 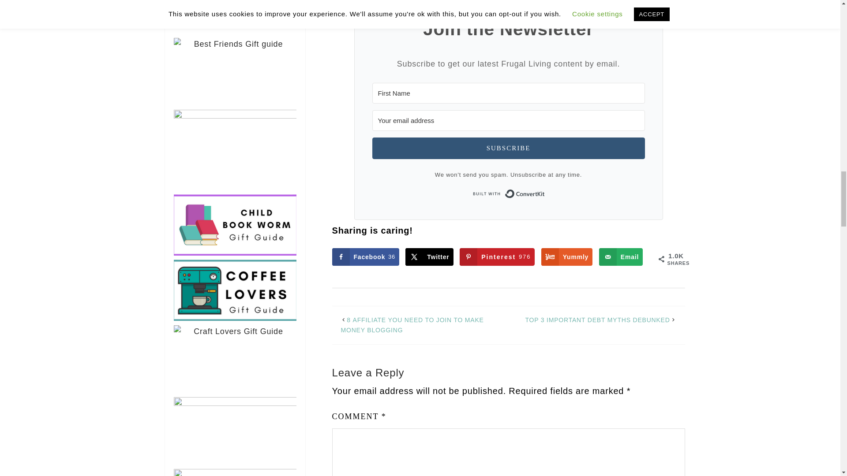 What do you see at coordinates (412, 325) in the screenshot?
I see `8 AFFILIATE YOU NEED TO JOIN TO MAKE MONEY BLOGGING` at bounding box center [412, 325].